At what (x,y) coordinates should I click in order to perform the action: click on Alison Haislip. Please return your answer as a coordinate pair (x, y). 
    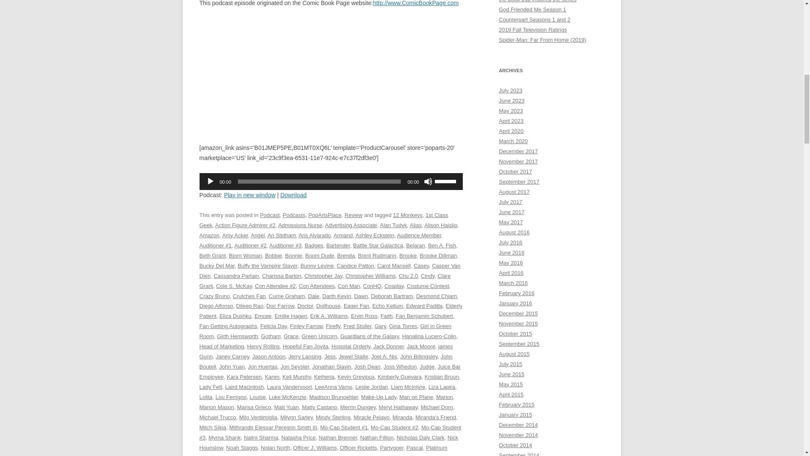
    Looking at the image, I should click on (441, 225).